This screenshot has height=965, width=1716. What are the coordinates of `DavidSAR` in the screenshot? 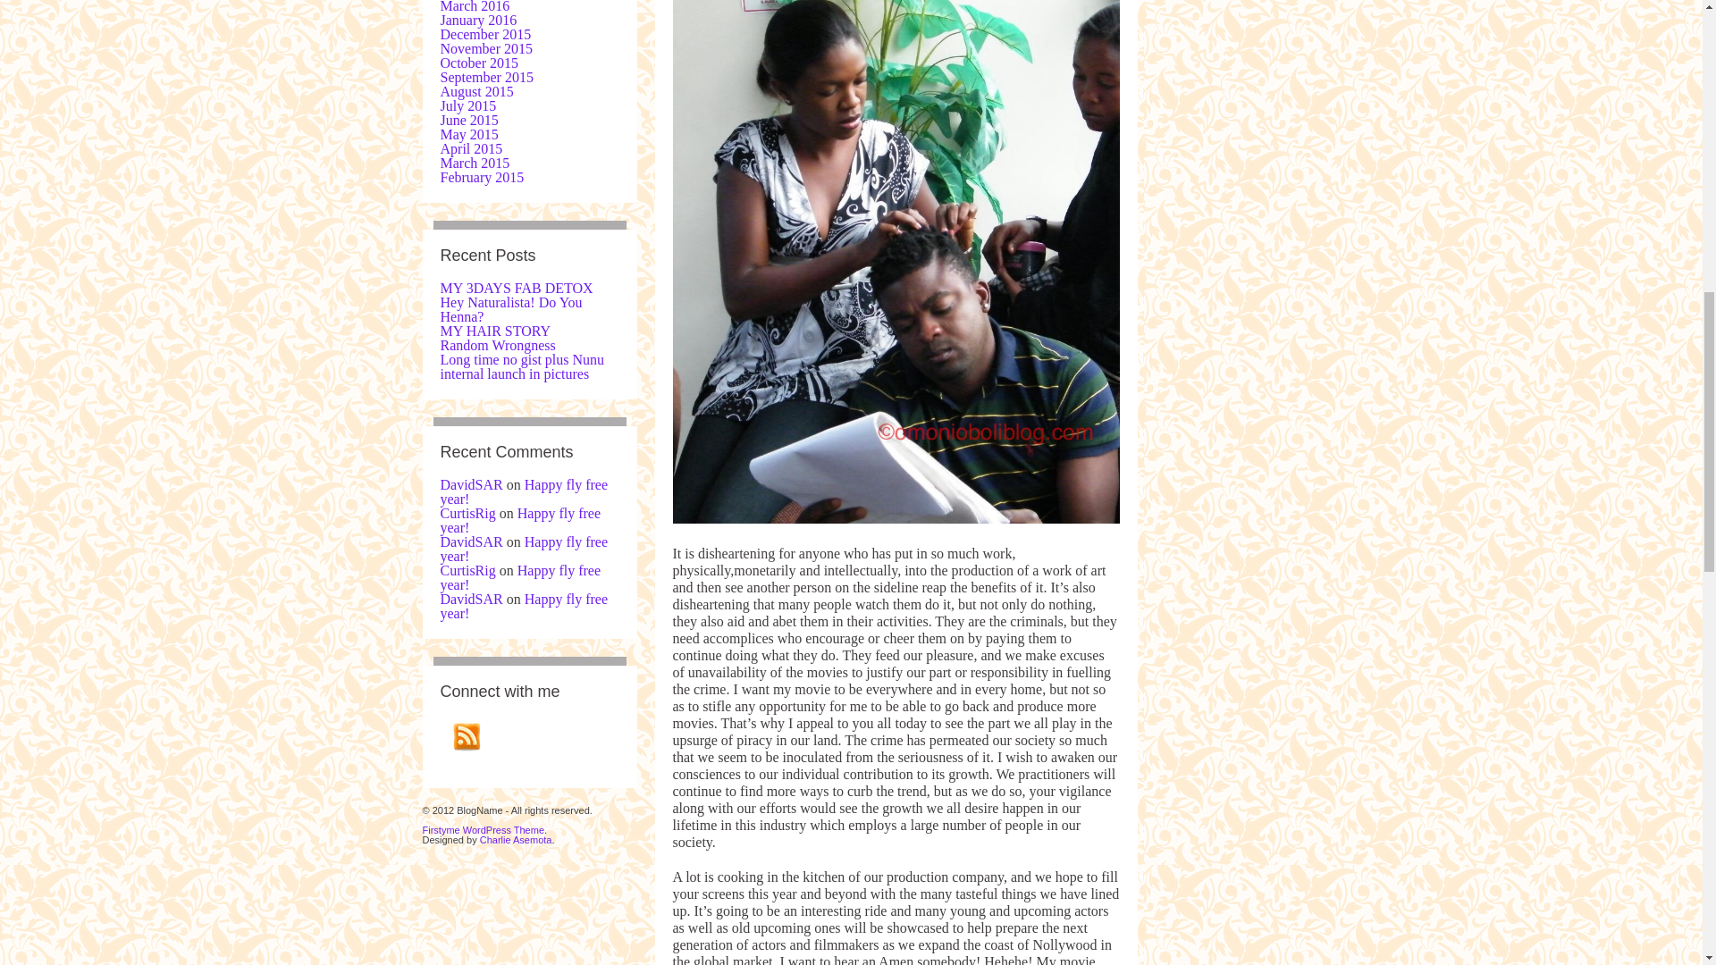 It's located at (470, 599).